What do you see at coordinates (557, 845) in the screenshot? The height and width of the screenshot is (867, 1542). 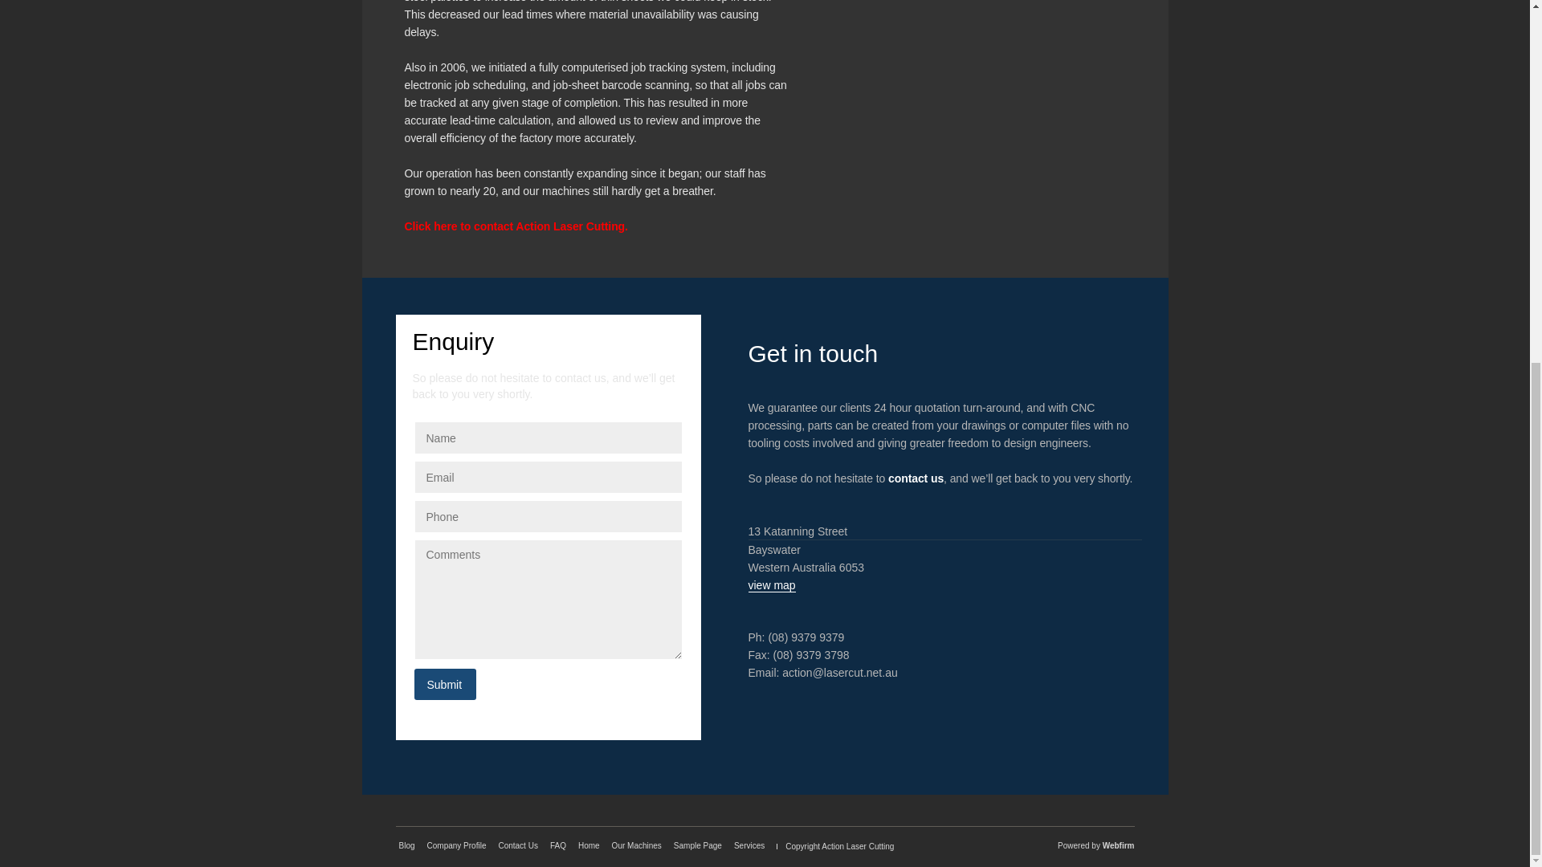 I see `FAQ` at bounding box center [557, 845].